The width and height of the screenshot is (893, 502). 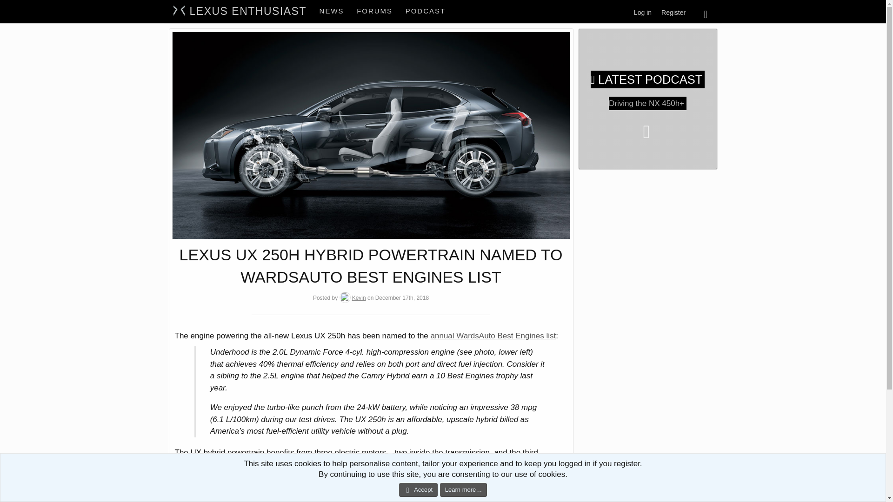 What do you see at coordinates (426, 11) in the screenshot?
I see `annual WardsAuto Best Engines list` at bounding box center [426, 11].